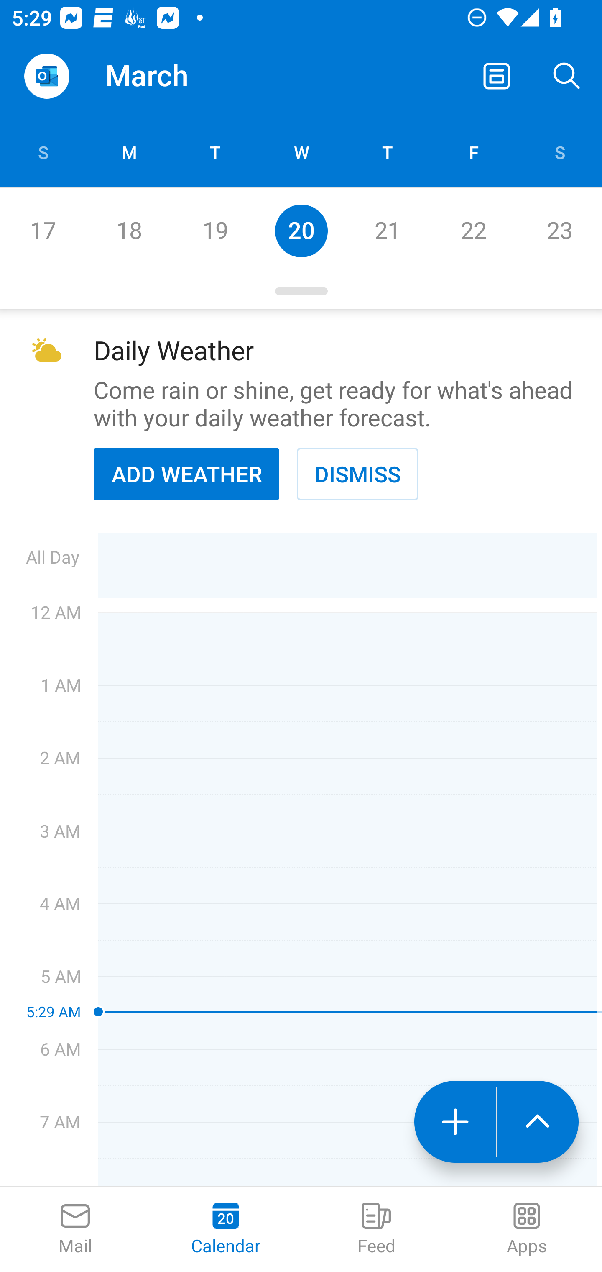 This screenshot has width=602, height=1272. I want to click on Switch away from Day view, so click(497, 76).